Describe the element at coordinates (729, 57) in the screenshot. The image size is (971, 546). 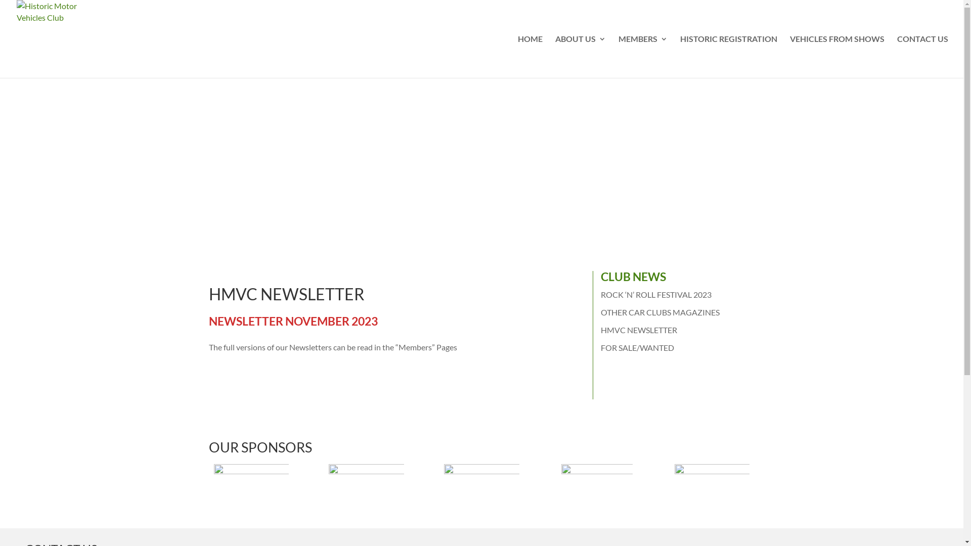
I see `HISTORIC REGISTRATION` at that location.